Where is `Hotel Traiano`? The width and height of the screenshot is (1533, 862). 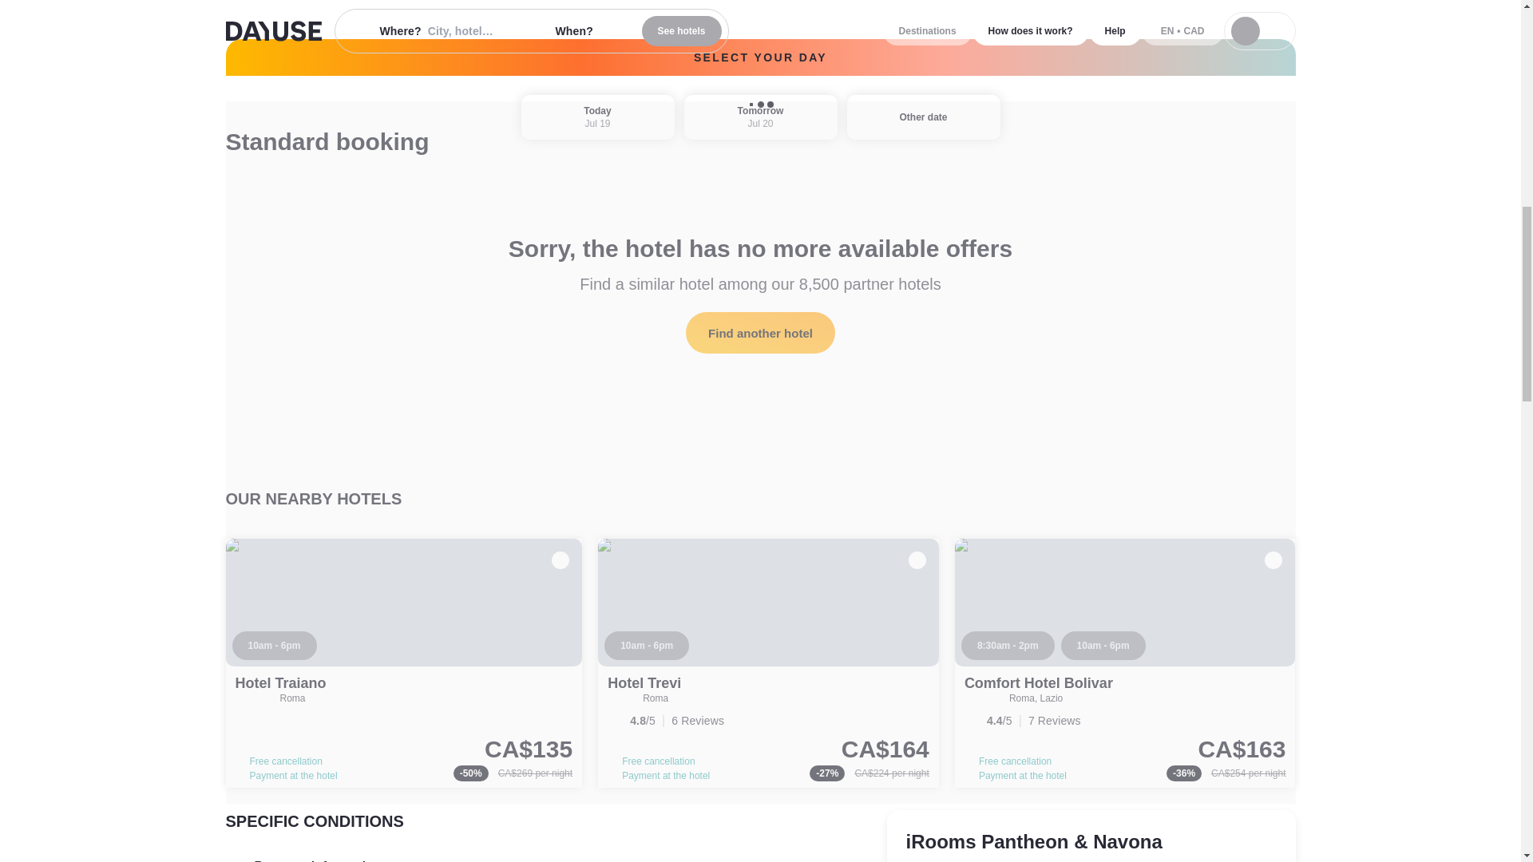
Hotel Traiano is located at coordinates (404, 663).